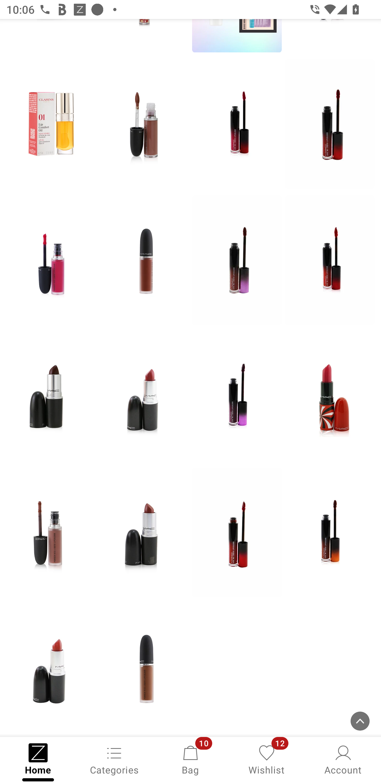  Describe the element at coordinates (267, 759) in the screenshot. I see `Wishlist, 12 new notifications Wishlist` at that location.